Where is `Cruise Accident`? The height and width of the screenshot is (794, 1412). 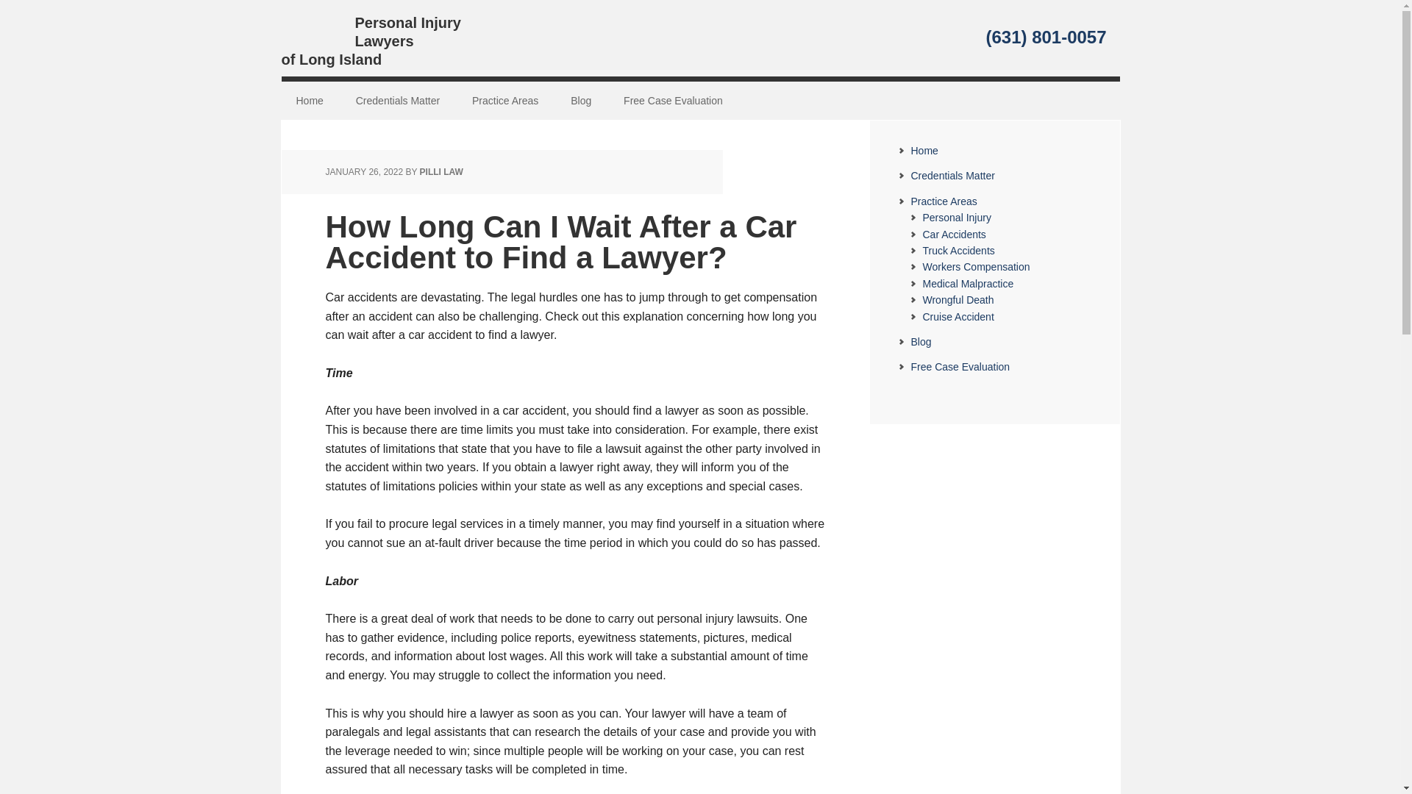 Cruise Accident is located at coordinates (958, 316).